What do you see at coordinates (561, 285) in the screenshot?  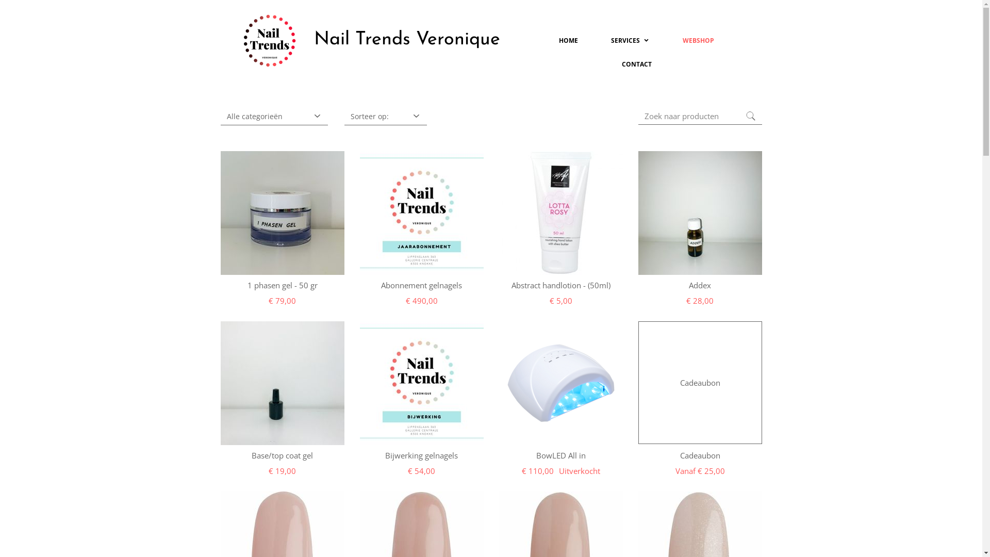 I see `Abstract handlotion - (50ml)` at bounding box center [561, 285].